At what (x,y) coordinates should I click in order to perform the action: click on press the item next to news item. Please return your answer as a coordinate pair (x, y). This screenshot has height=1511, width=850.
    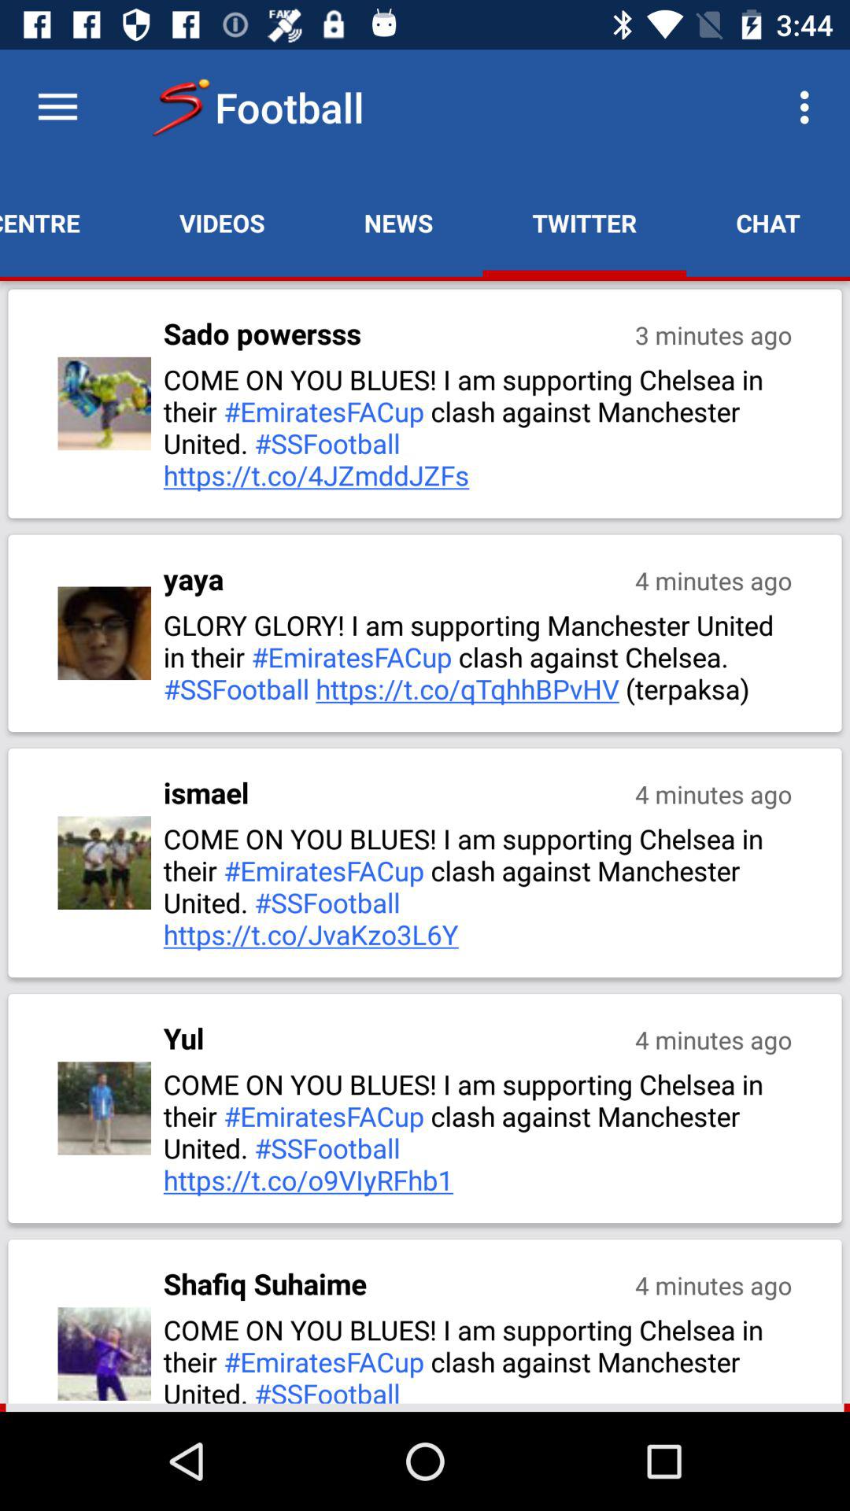
    Looking at the image, I should click on (584, 223).